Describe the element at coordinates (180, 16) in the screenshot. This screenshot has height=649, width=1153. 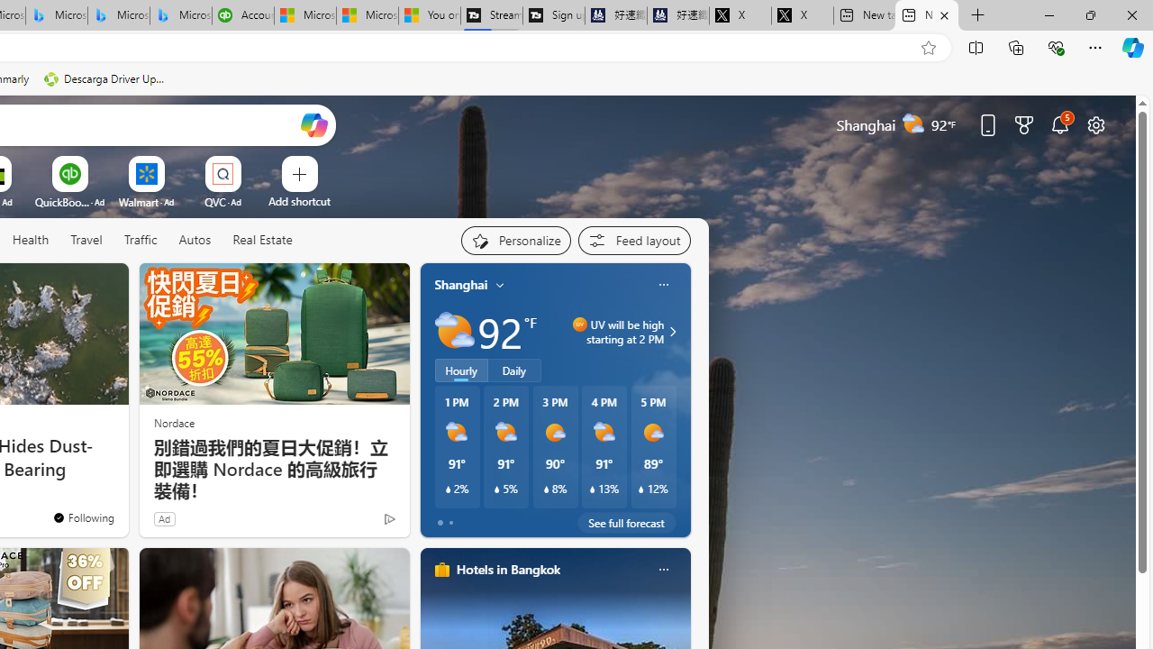
I see `Microsoft Bing Travel - Shangri-La Hotel Bangkok` at that location.